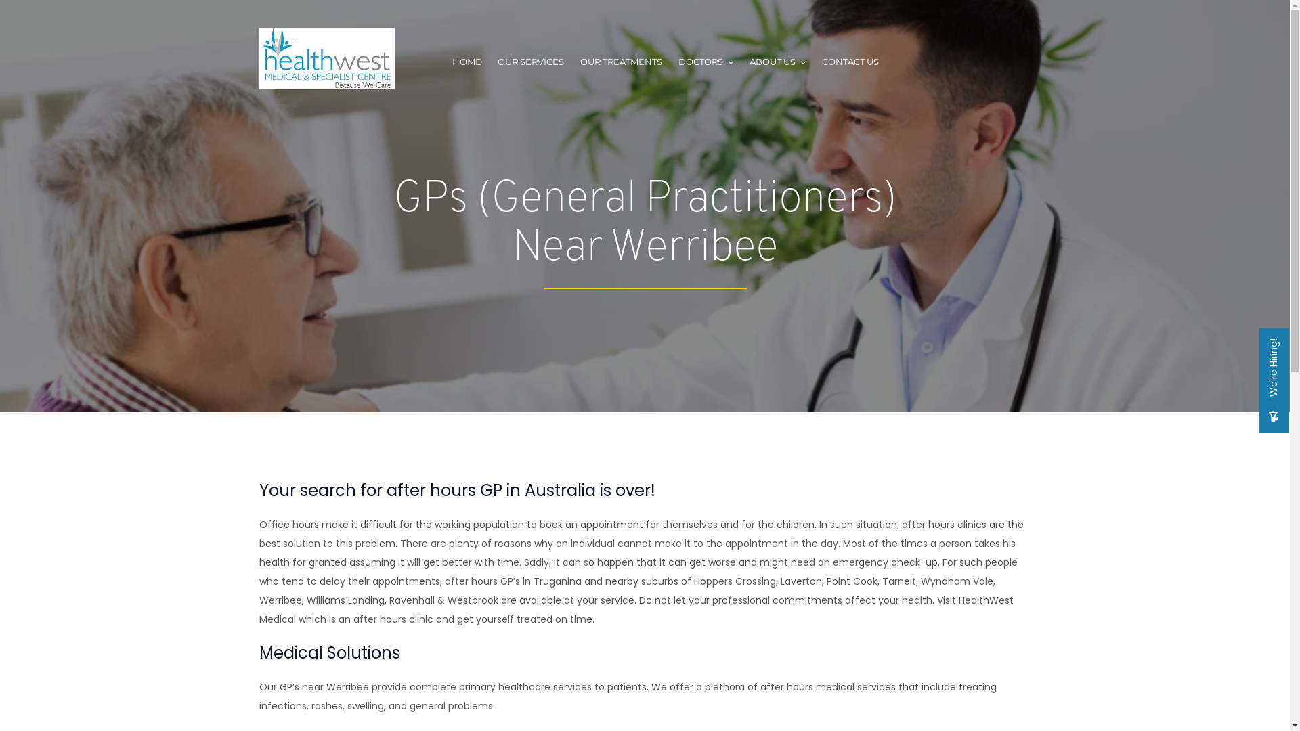  I want to click on ABOUT US, so click(777, 64).